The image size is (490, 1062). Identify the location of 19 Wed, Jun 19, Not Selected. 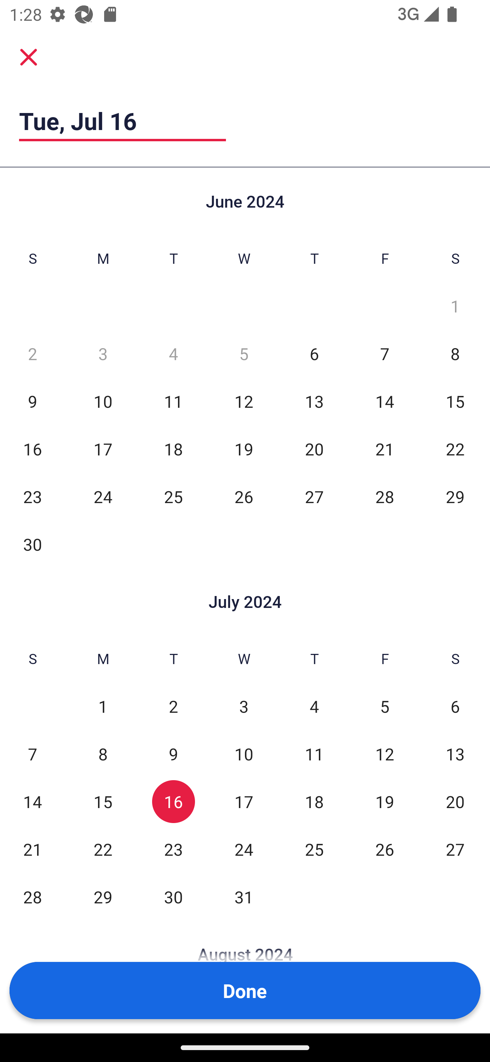
(244, 449).